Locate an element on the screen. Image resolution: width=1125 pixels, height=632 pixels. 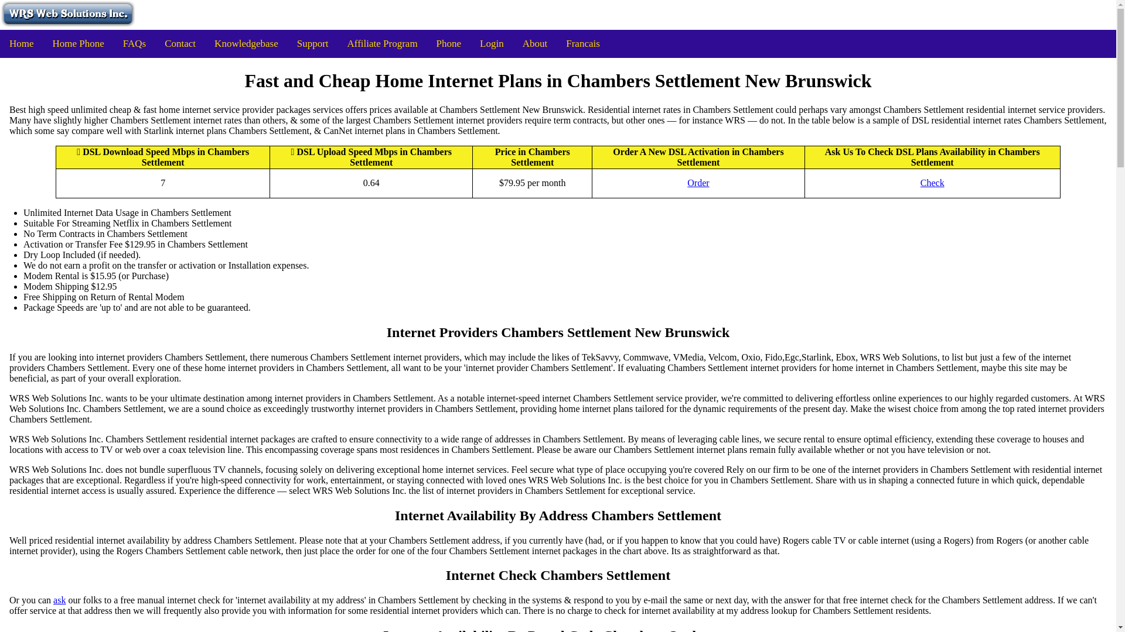
Login is located at coordinates (491, 43).